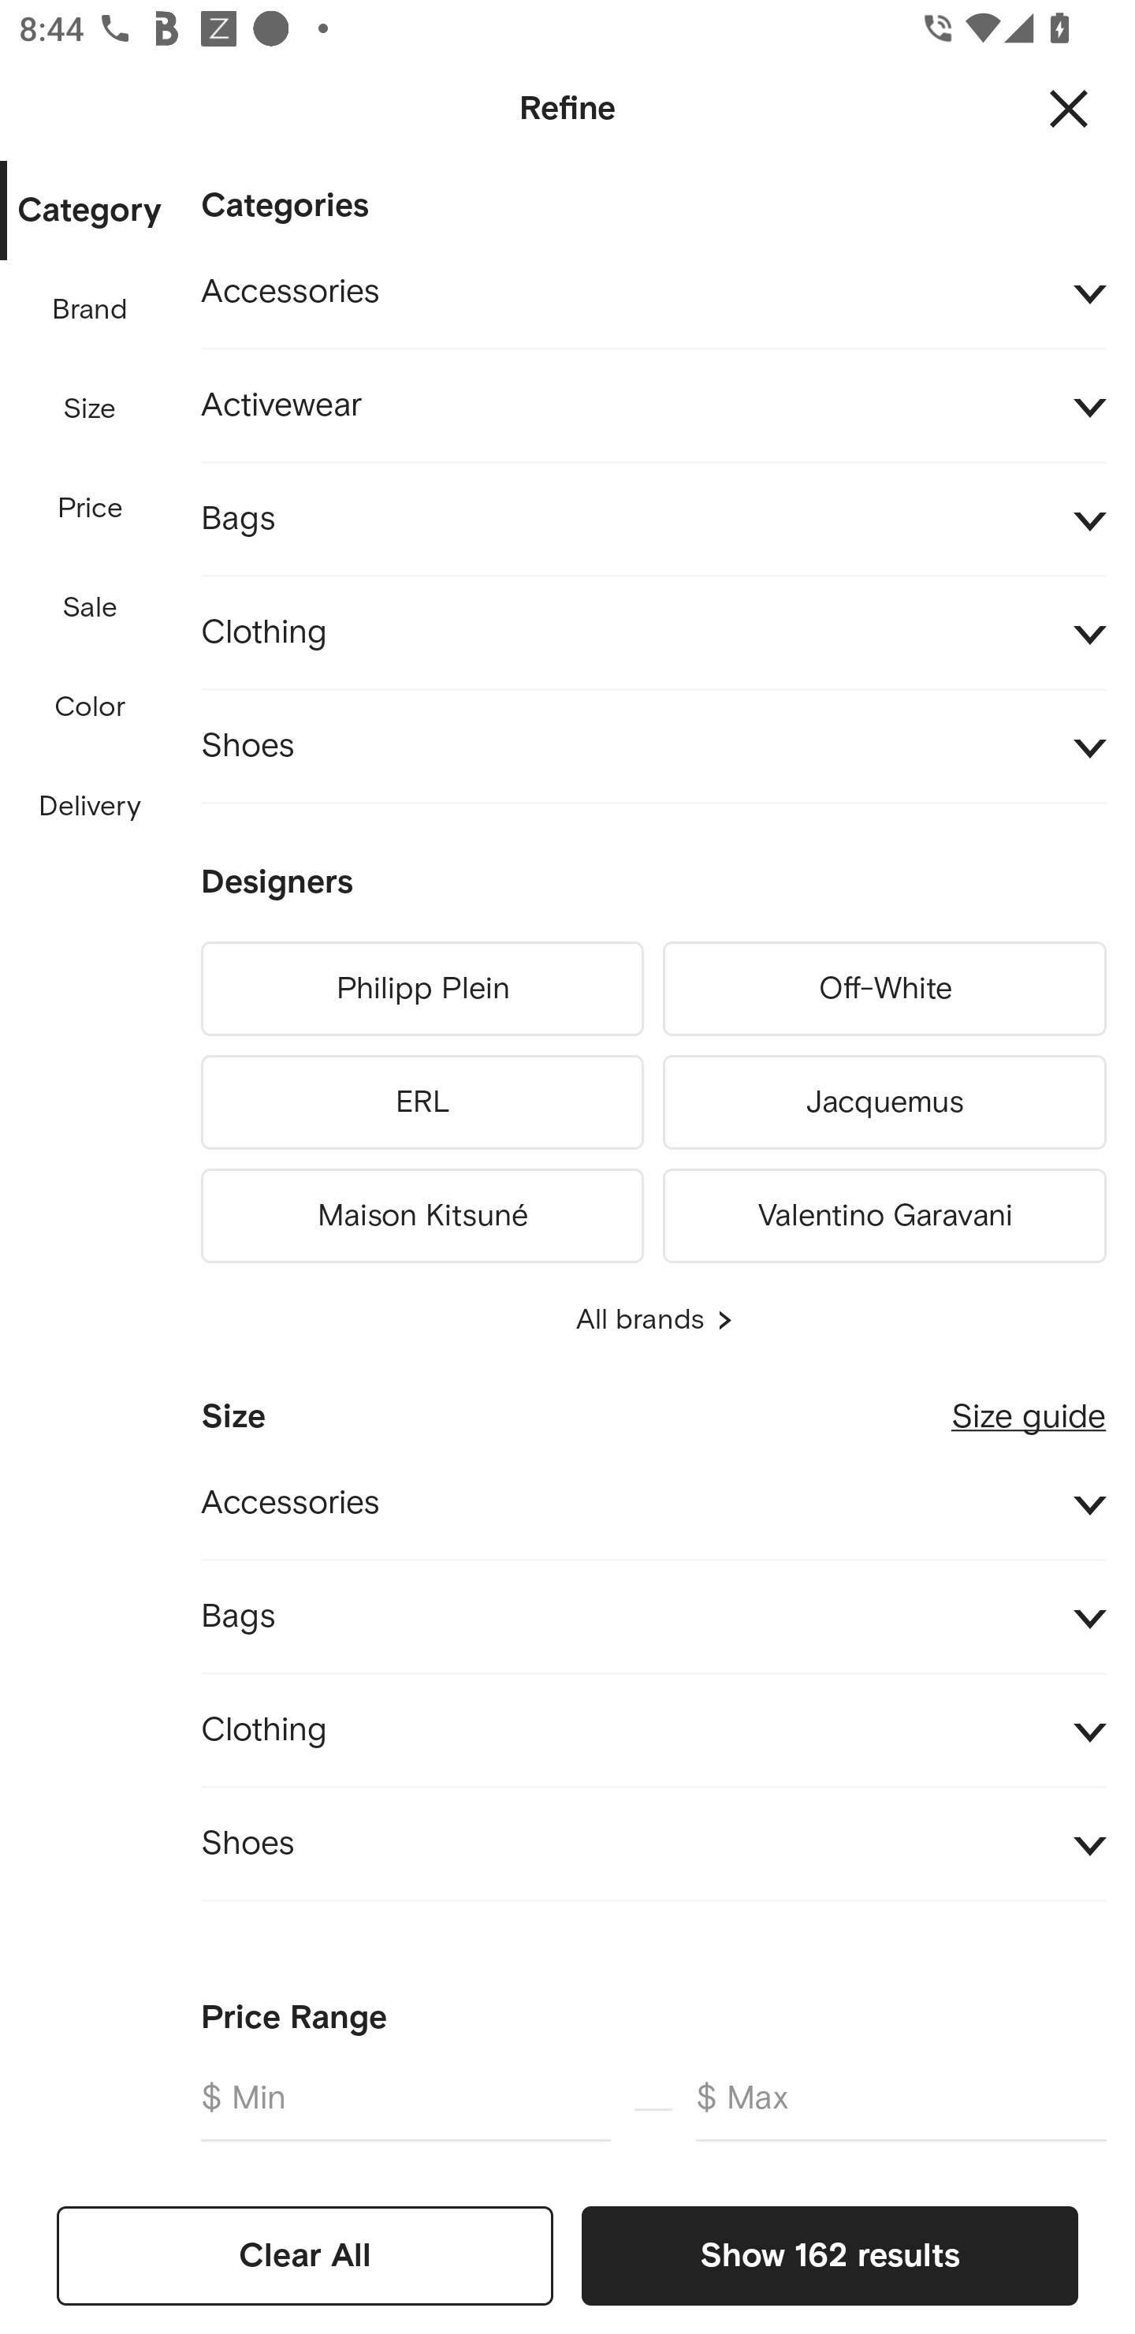  Describe the element at coordinates (305, 2255) in the screenshot. I see `Clear All` at that location.